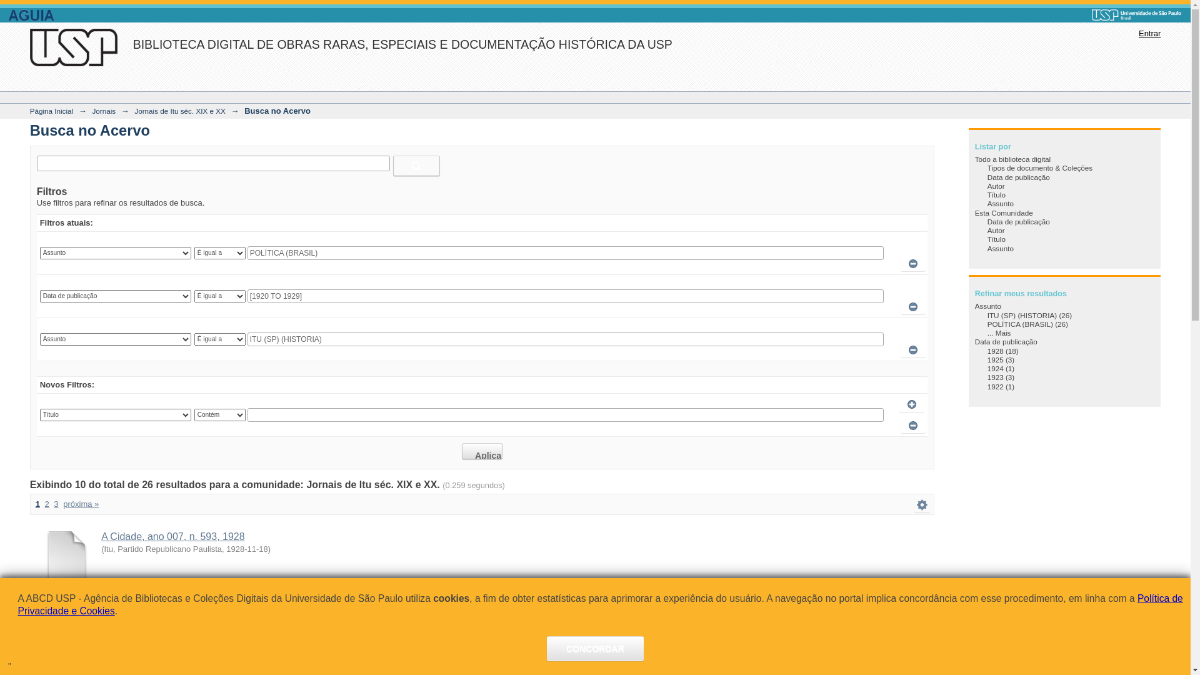  Describe the element at coordinates (104, 111) in the screenshot. I see `Jornais` at that location.